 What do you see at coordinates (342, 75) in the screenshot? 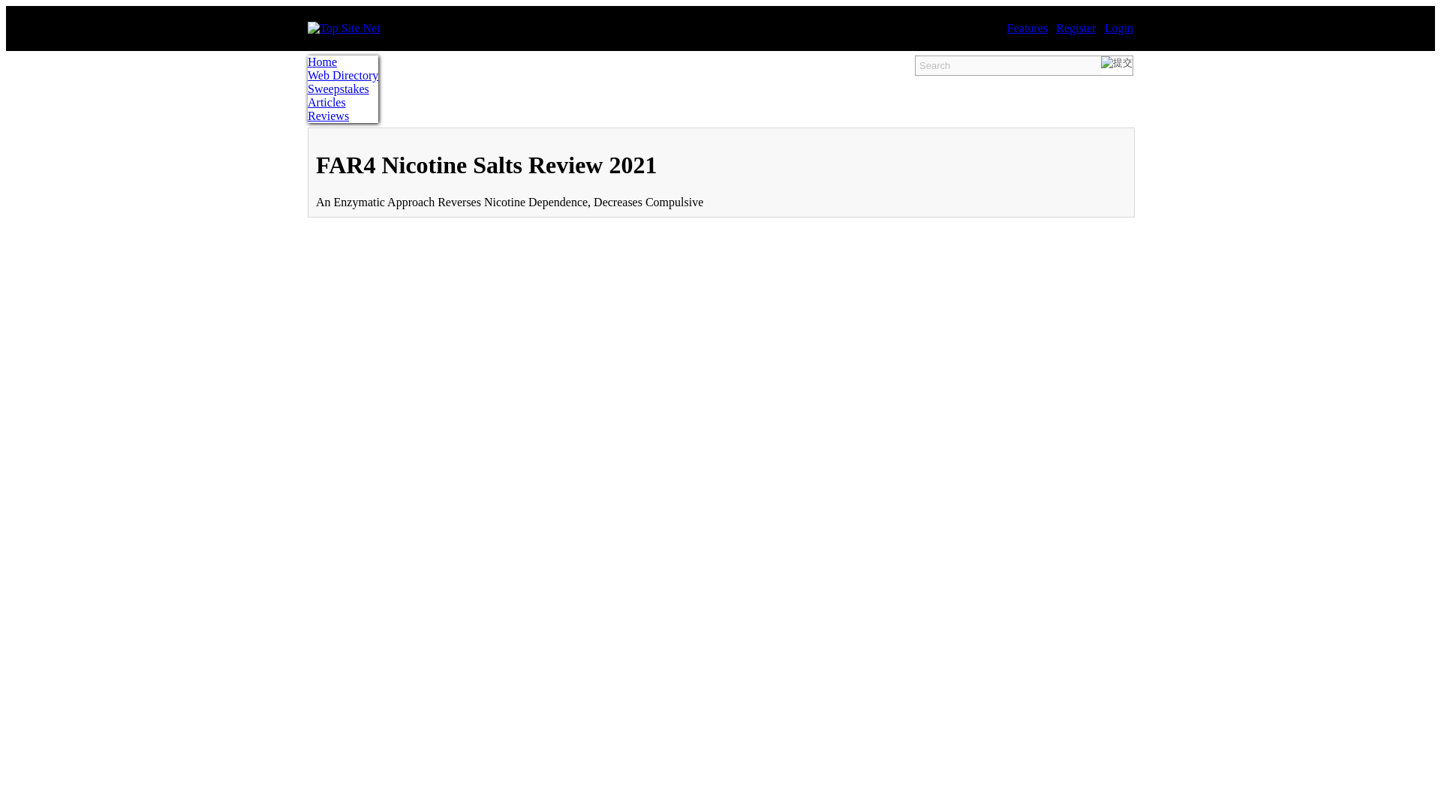
I see `Web Directory` at bounding box center [342, 75].